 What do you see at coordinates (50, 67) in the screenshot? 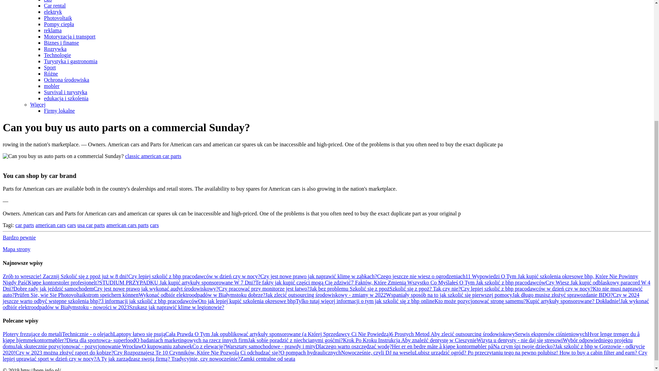
I see `Sport` at bounding box center [50, 67].